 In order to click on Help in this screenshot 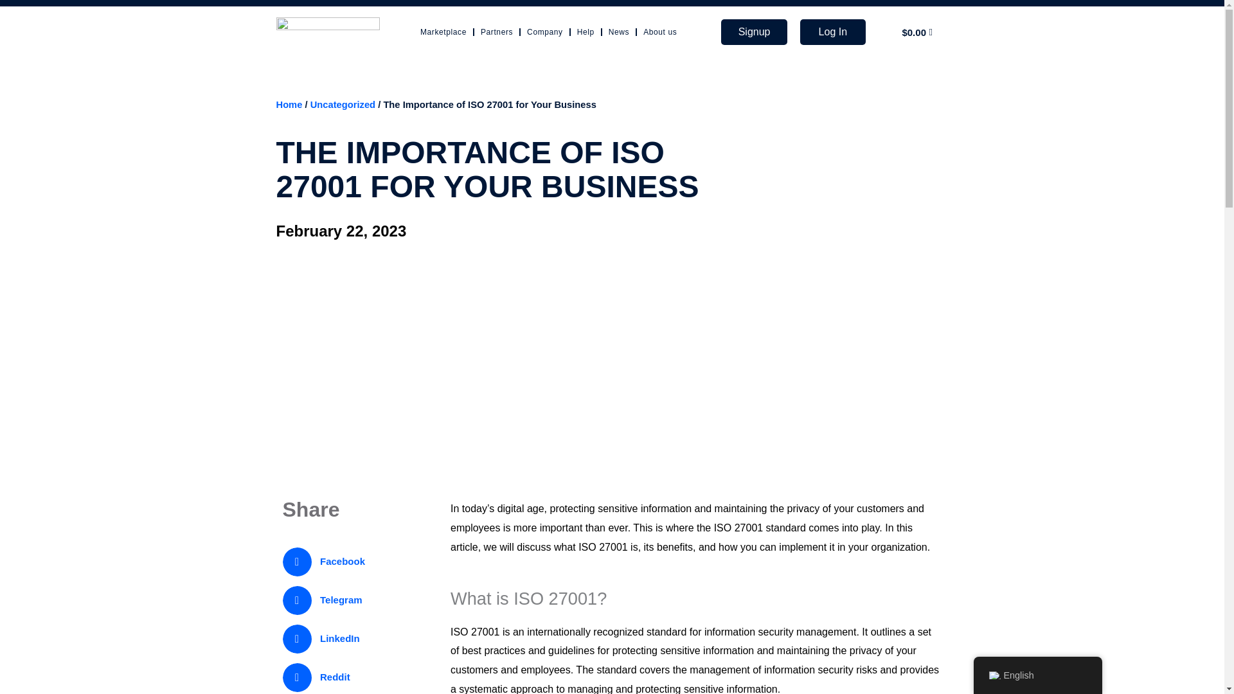, I will do `click(586, 31)`.